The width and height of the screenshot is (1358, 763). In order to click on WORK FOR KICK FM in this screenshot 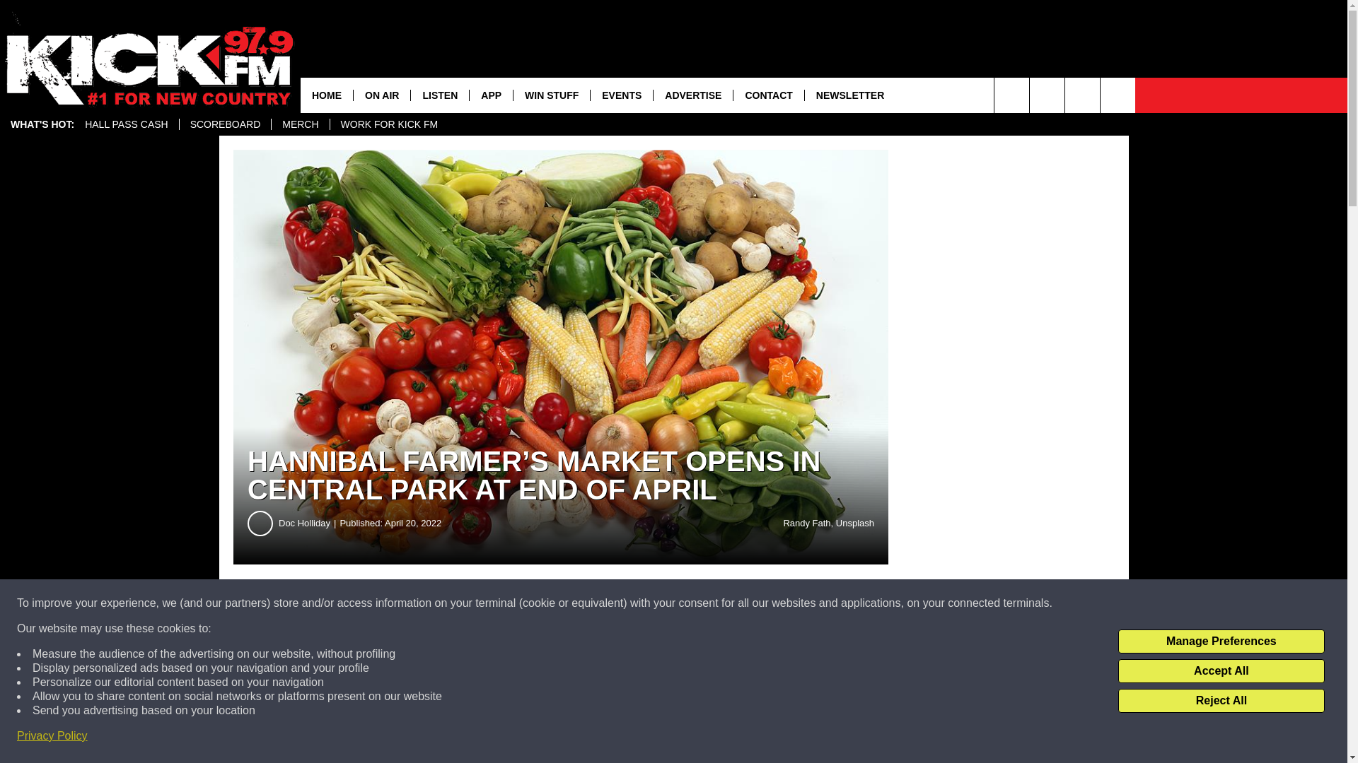, I will do `click(389, 124)`.